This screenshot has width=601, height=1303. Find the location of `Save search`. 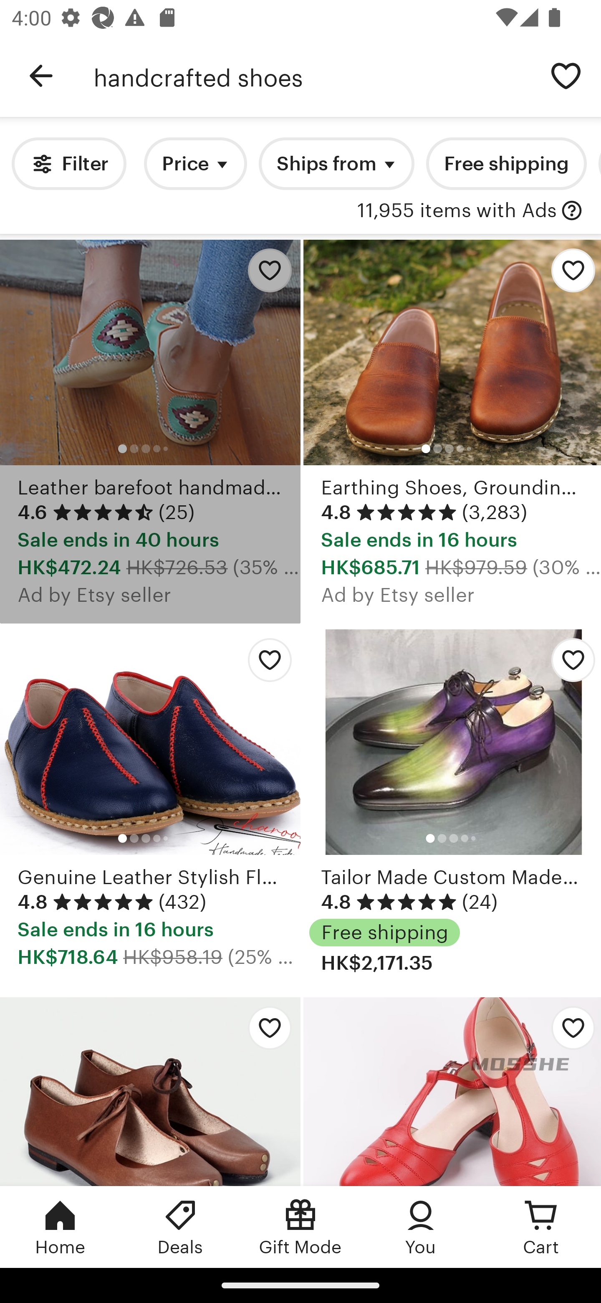

Save search is located at coordinates (566, 75).